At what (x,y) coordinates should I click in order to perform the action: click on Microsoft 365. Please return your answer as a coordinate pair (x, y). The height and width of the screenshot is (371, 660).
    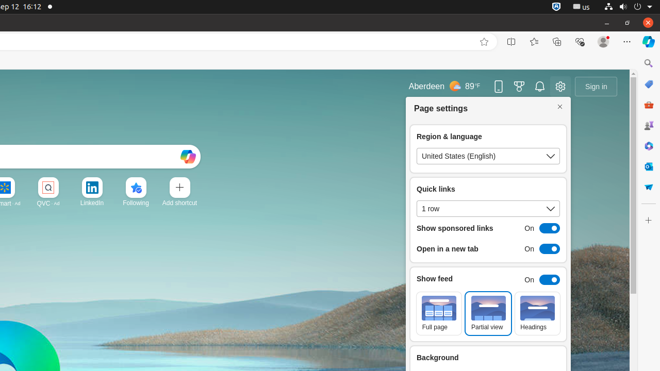
    Looking at the image, I should click on (649, 146).